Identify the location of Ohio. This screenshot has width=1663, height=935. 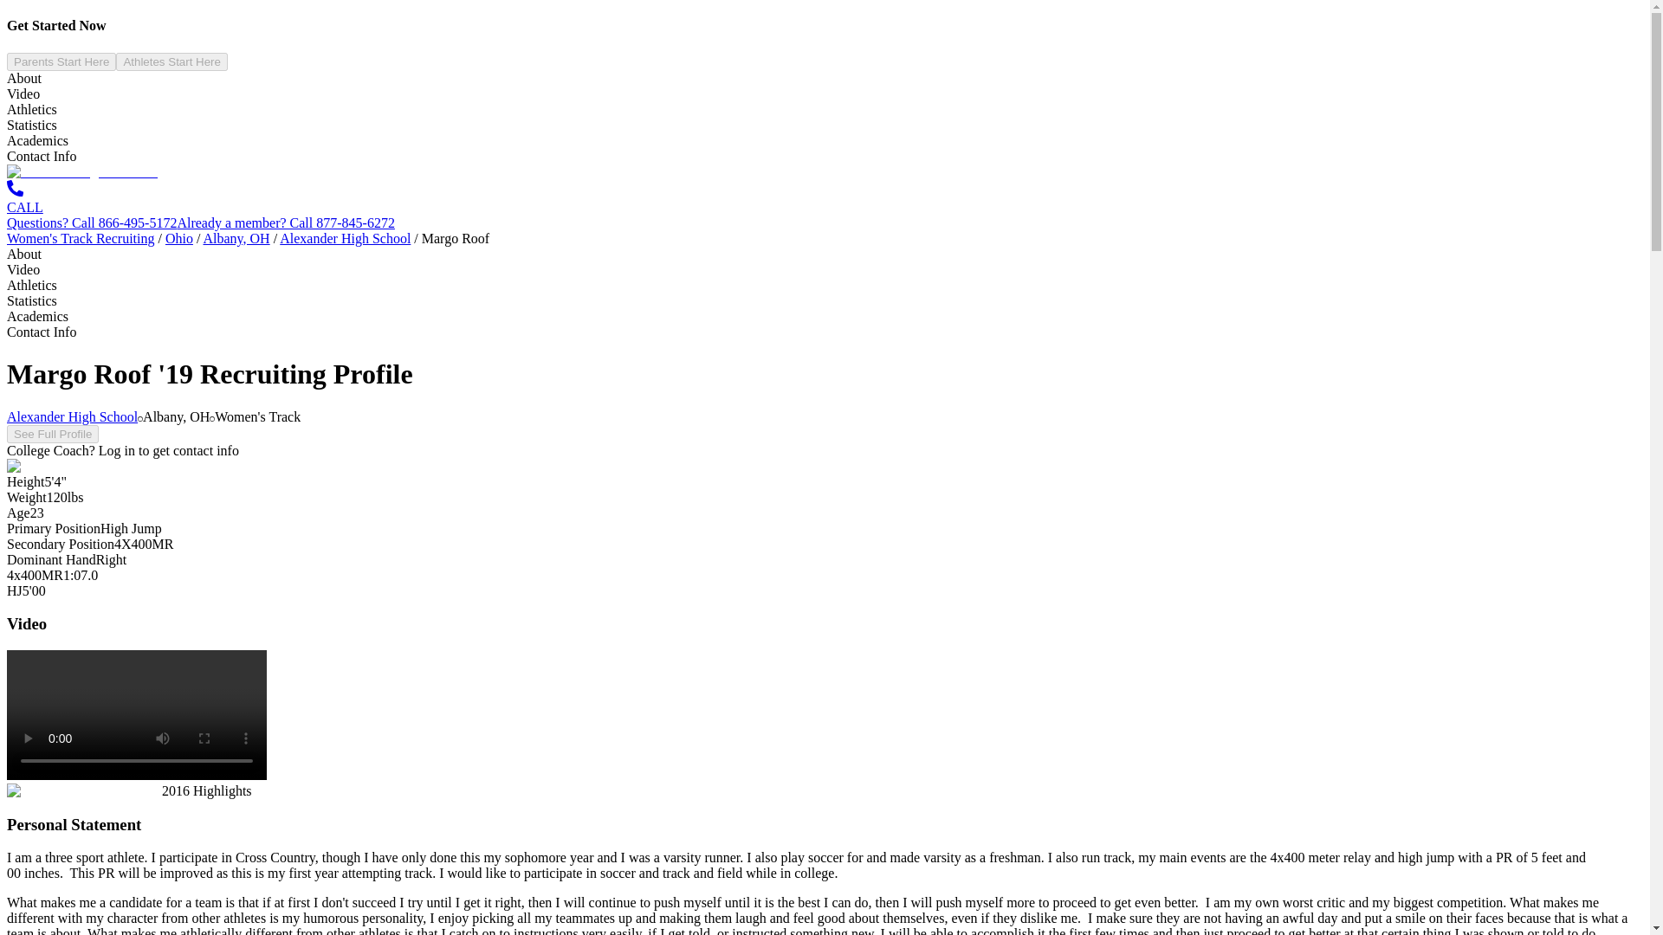
(178, 238).